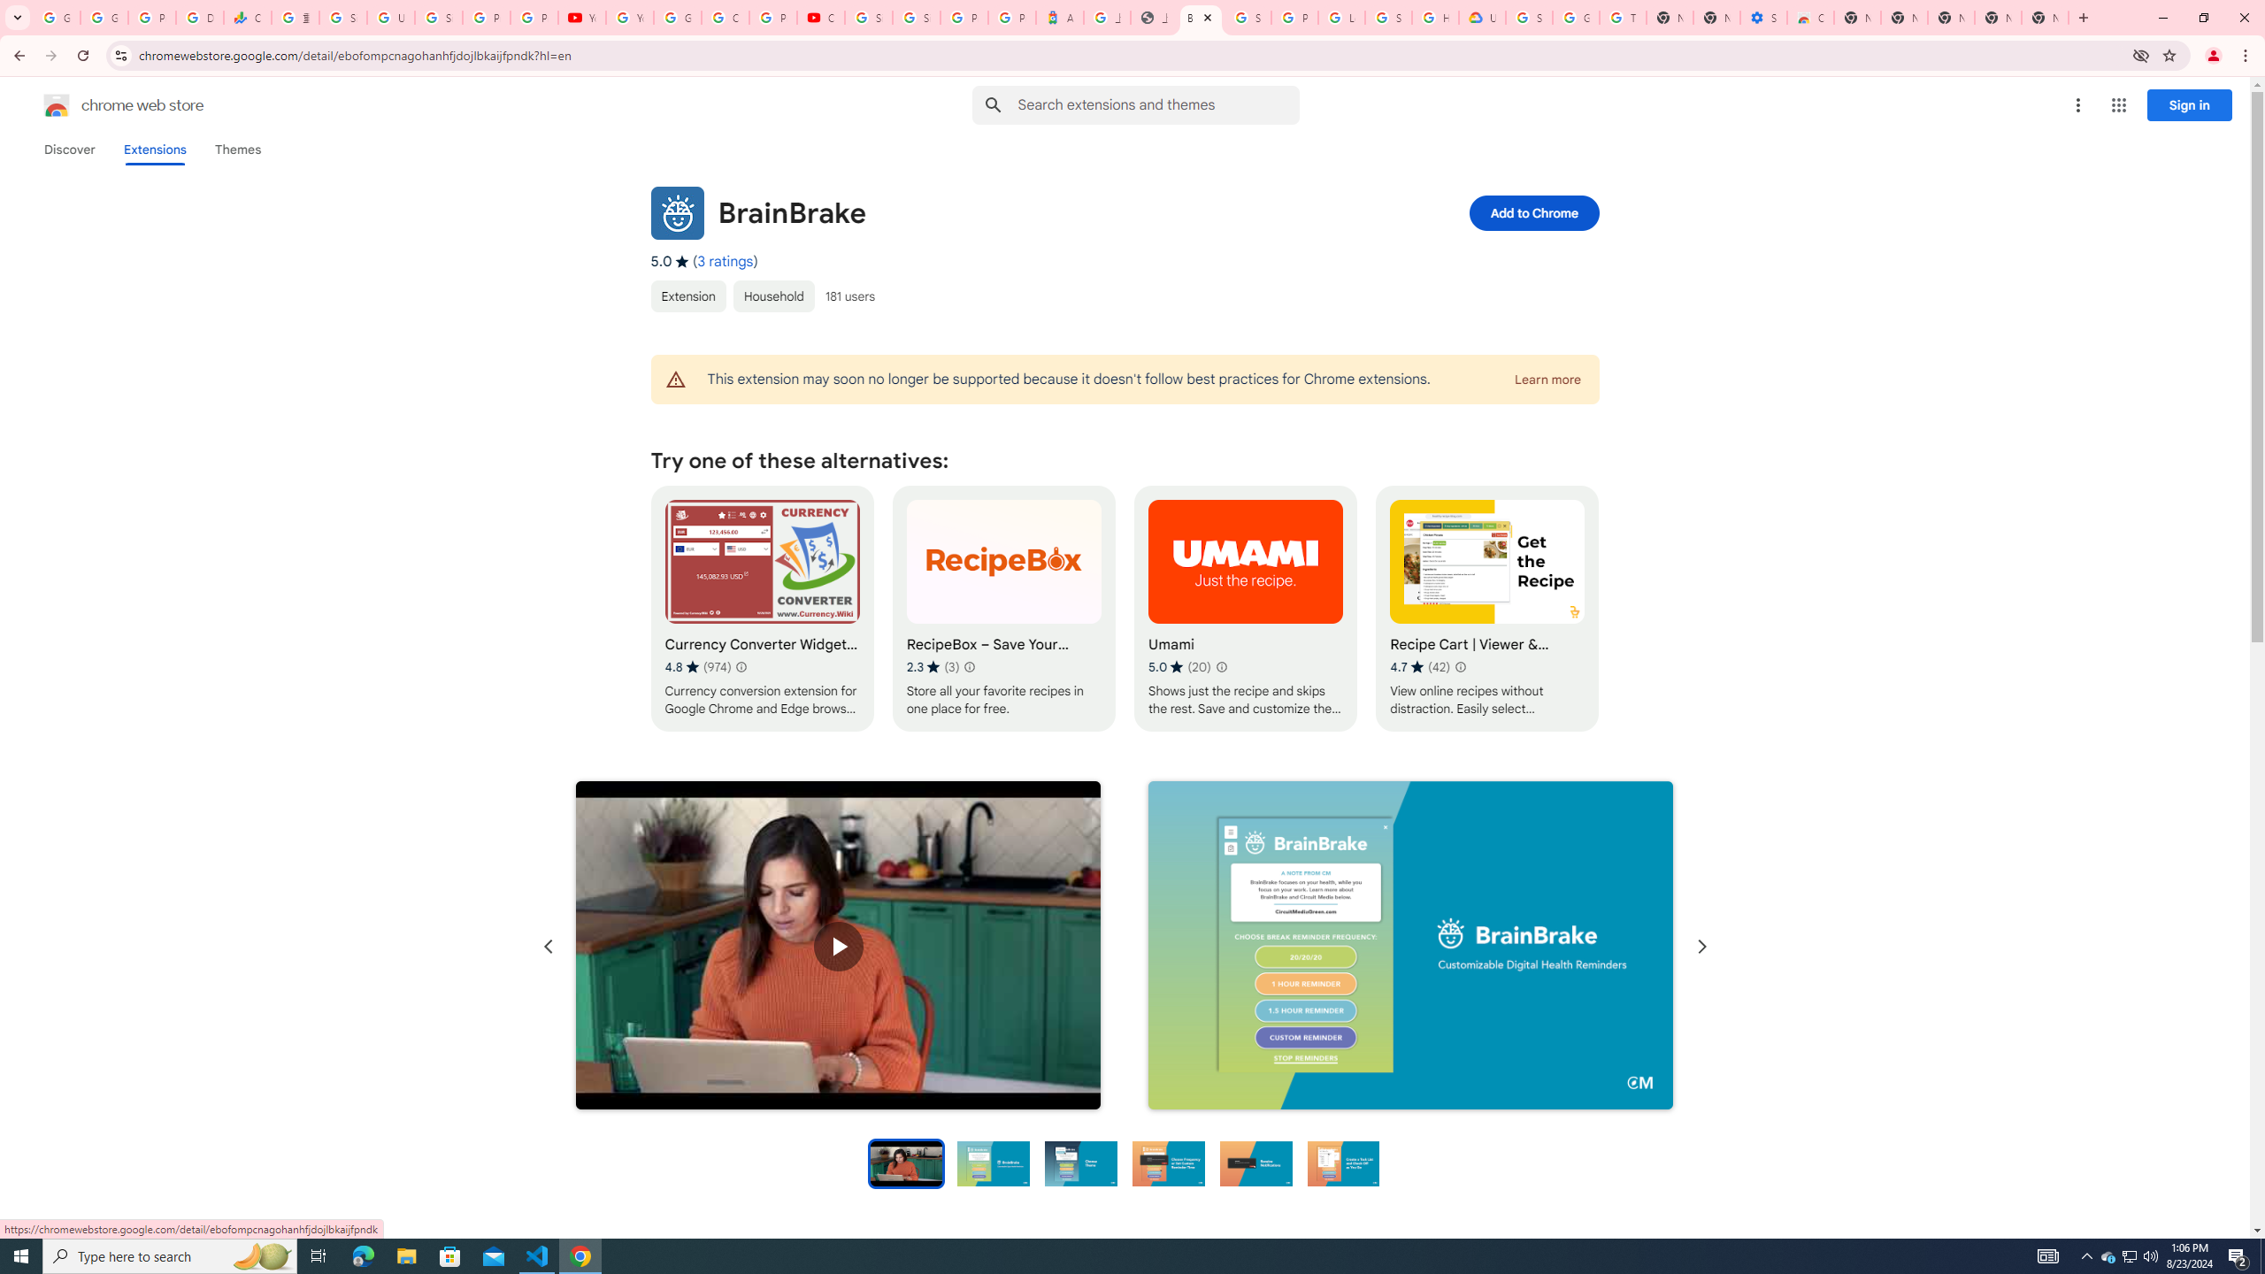  What do you see at coordinates (1532, 212) in the screenshot?
I see `Add to Chrome` at bounding box center [1532, 212].